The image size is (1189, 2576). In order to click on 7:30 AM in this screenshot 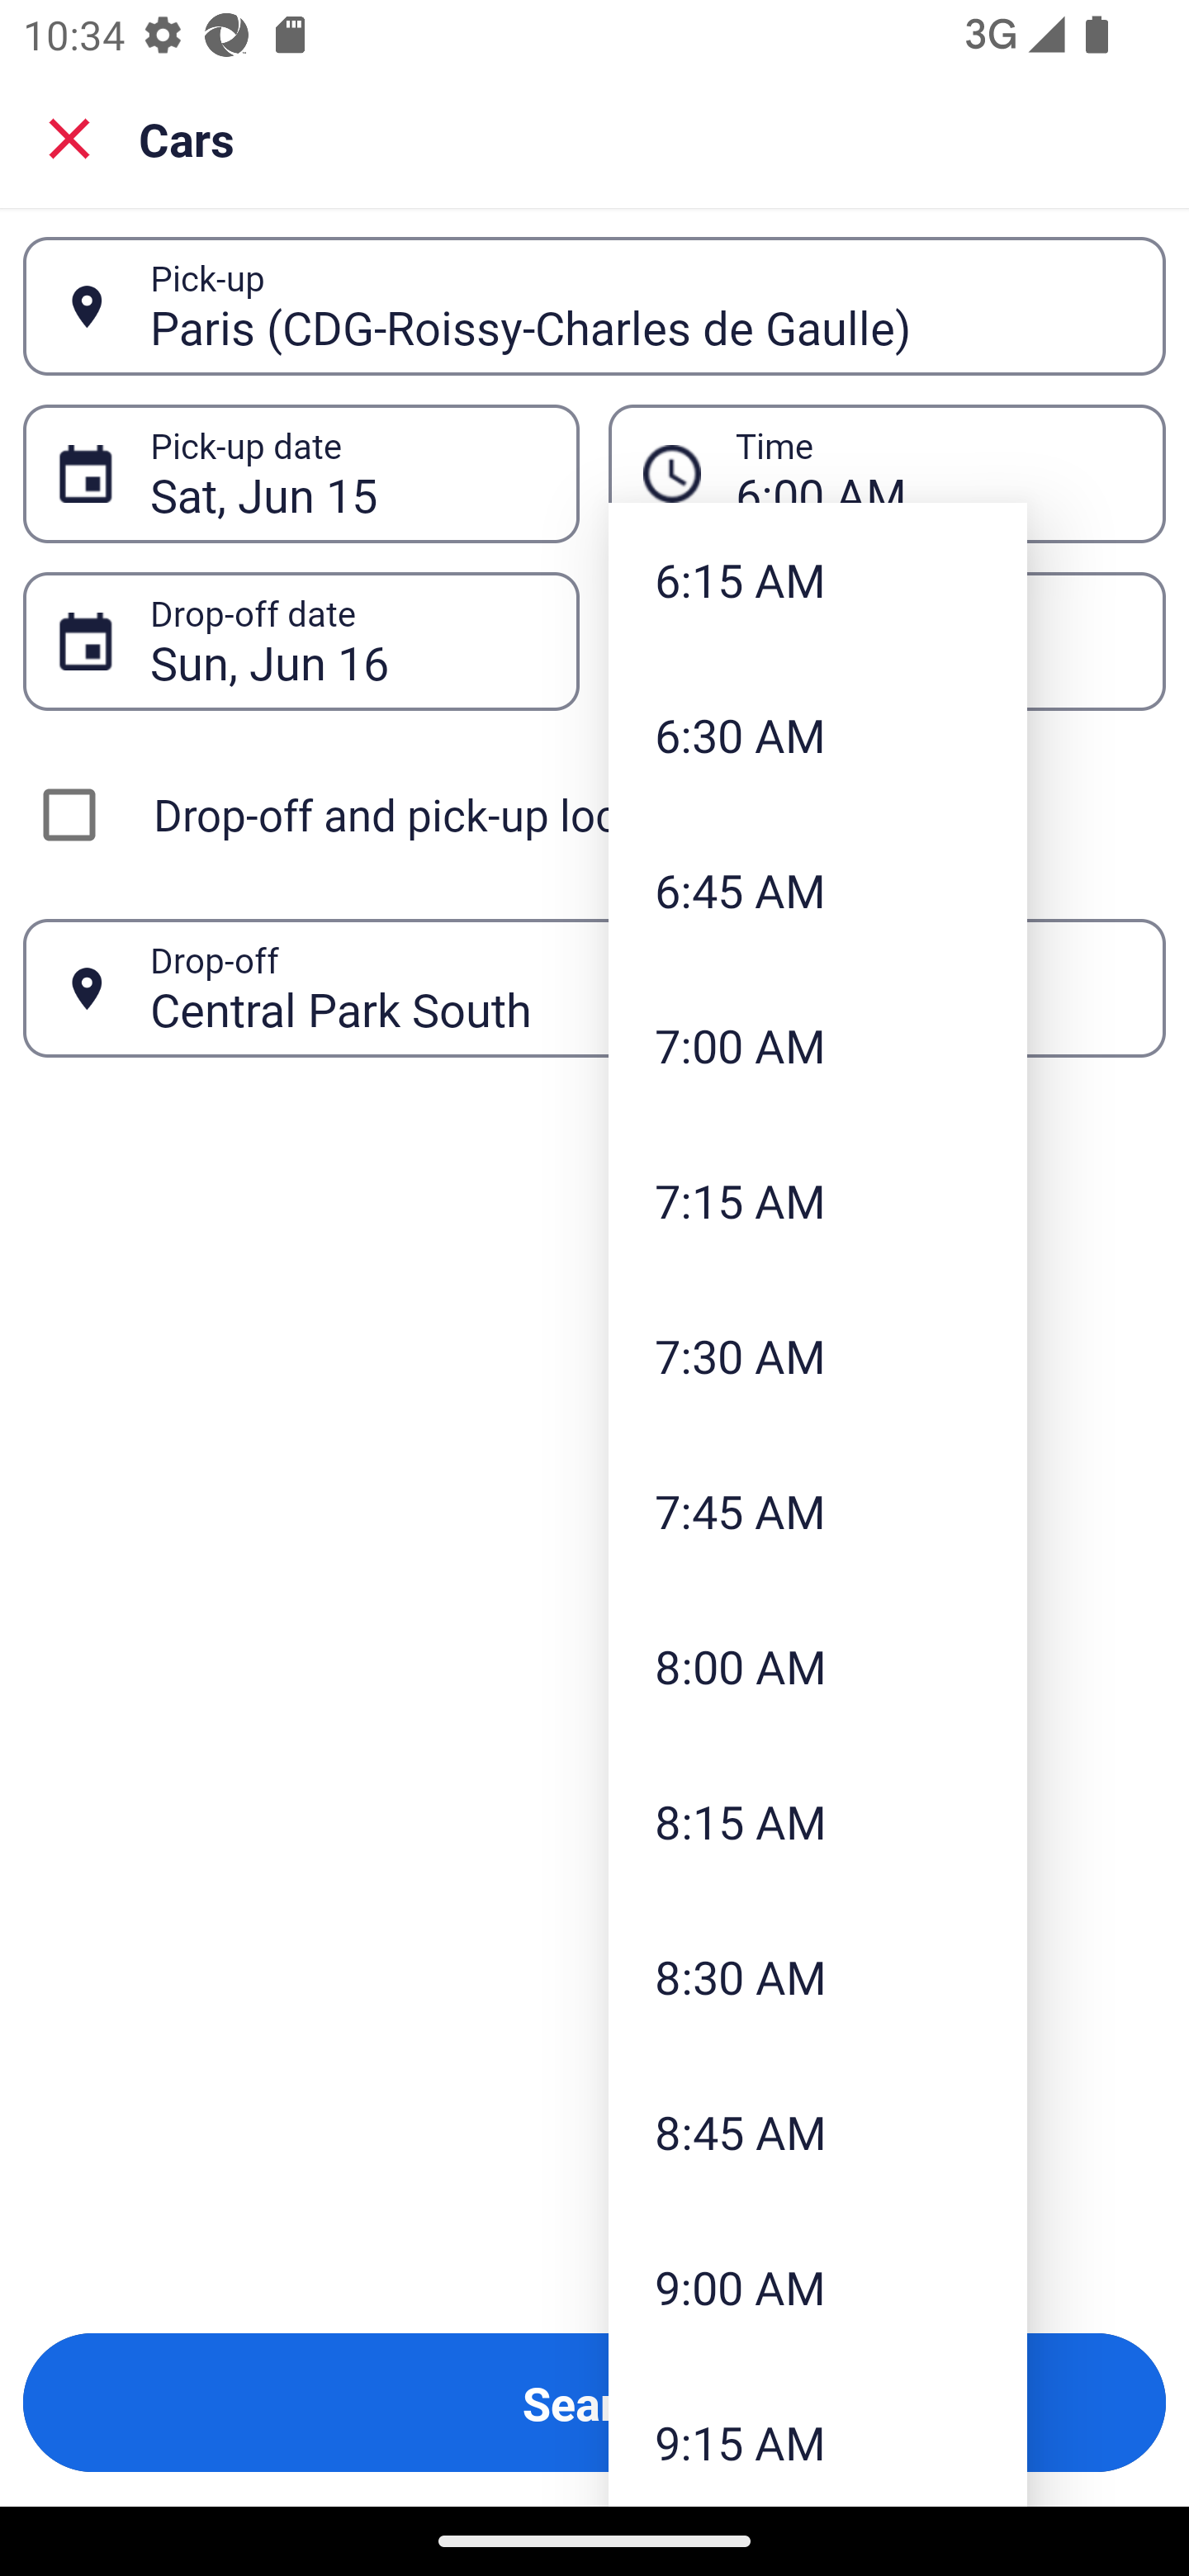, I will do `click(817, 1354)`.